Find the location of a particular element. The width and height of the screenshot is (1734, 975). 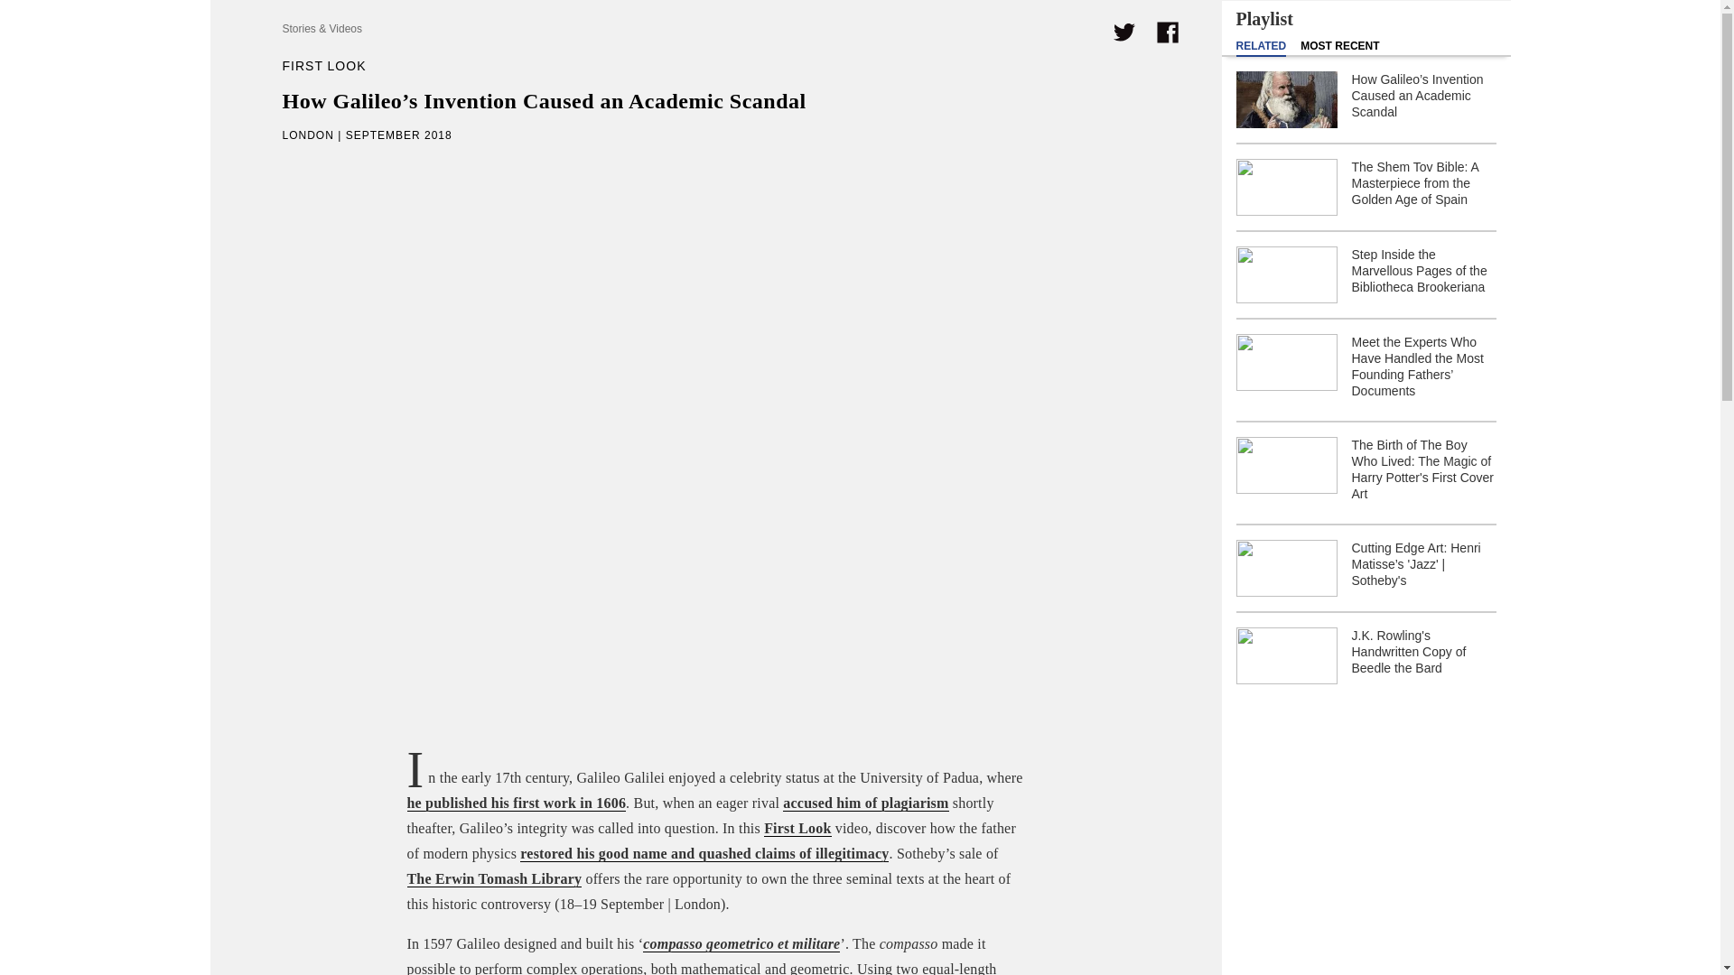

FIRST LOOK is located at coordinates (323, 65).